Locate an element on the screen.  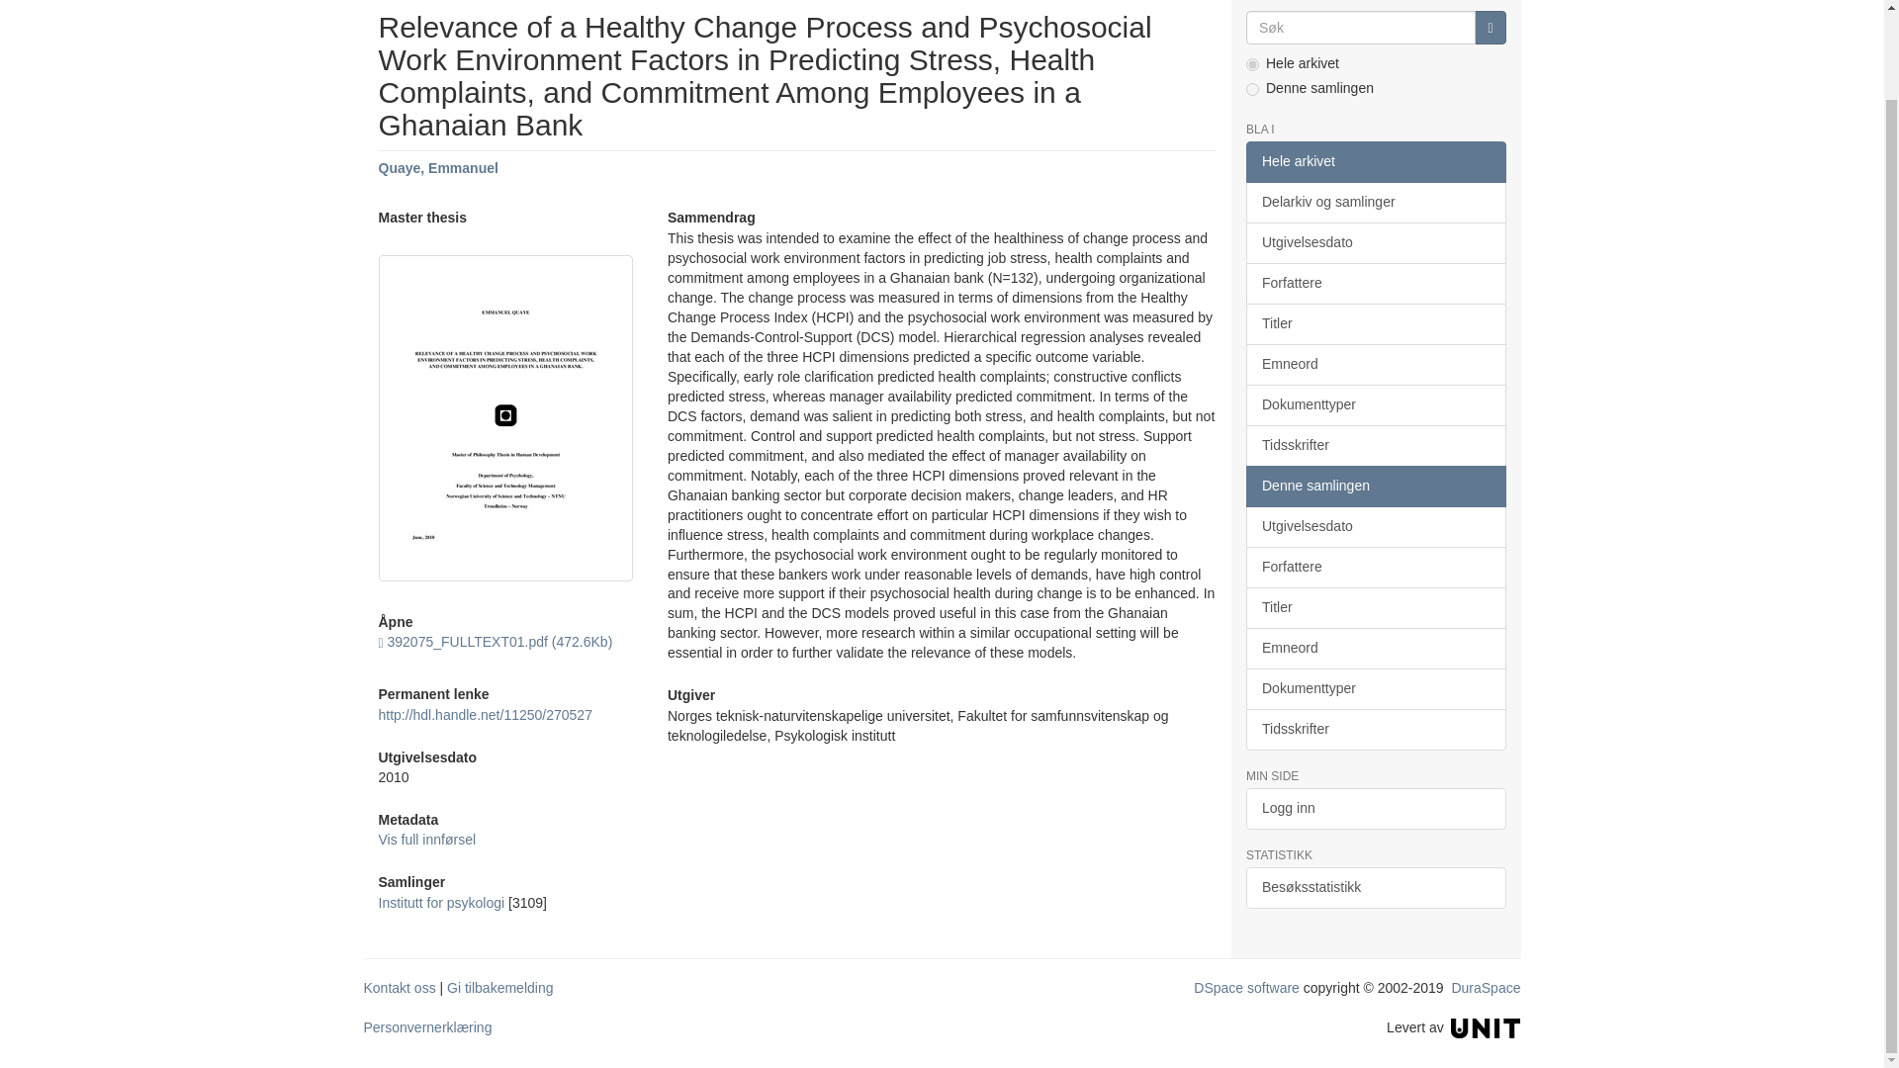
Forfattere is located at coordinates (1375, 283).